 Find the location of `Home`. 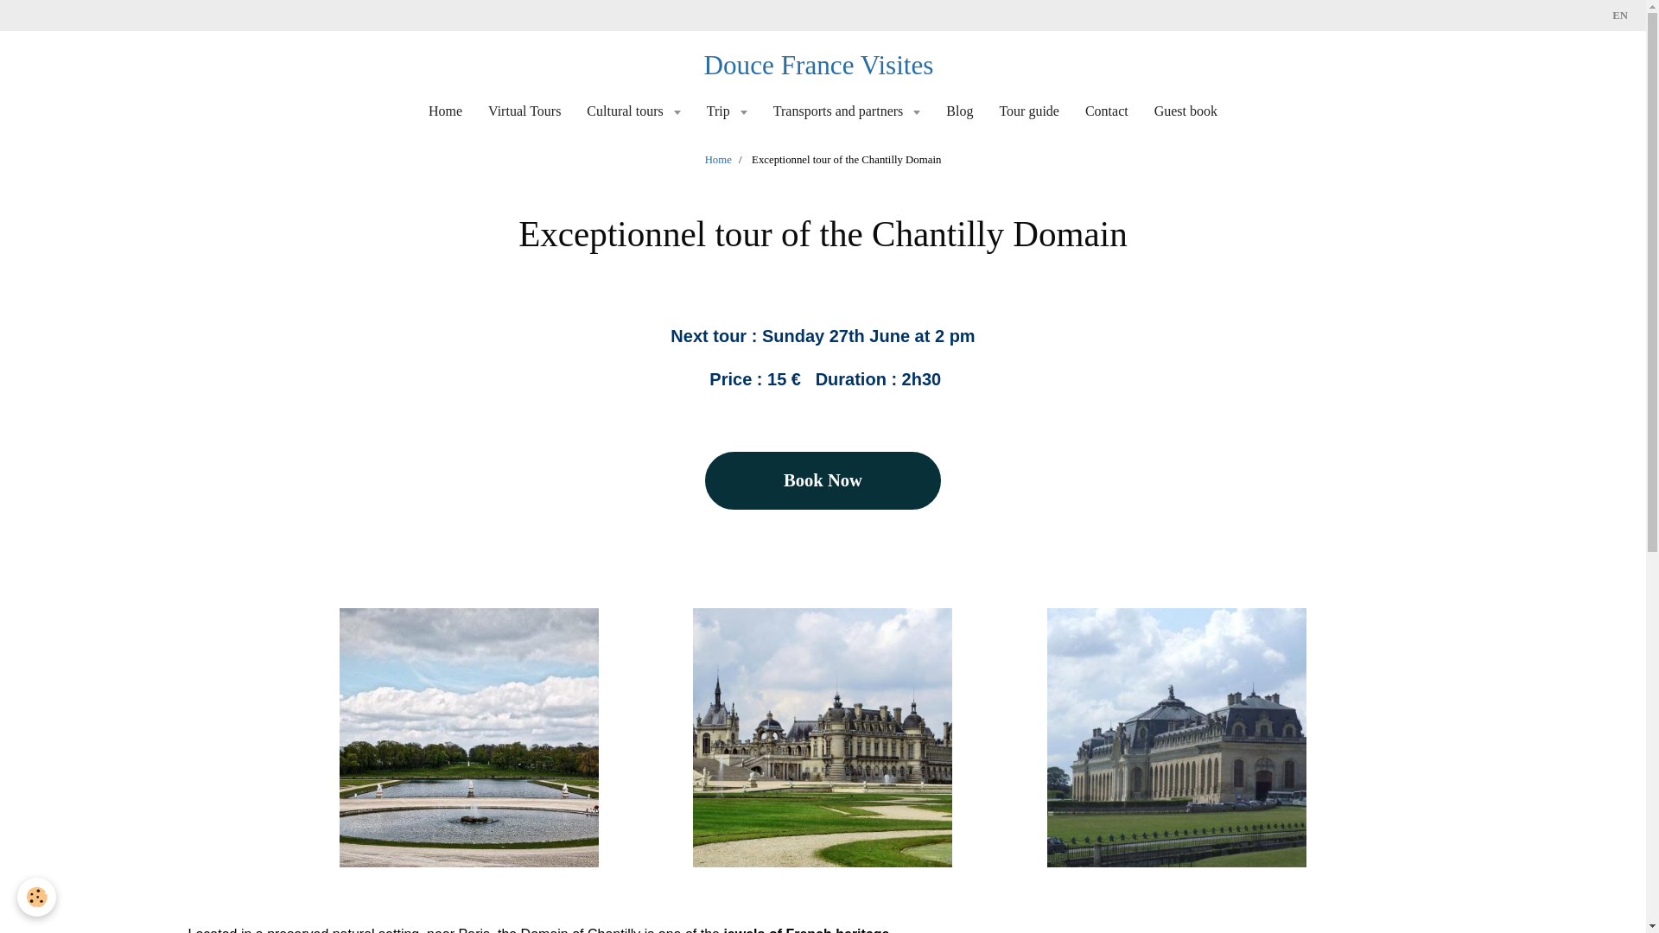

Home is located at coordinates (718, 160).